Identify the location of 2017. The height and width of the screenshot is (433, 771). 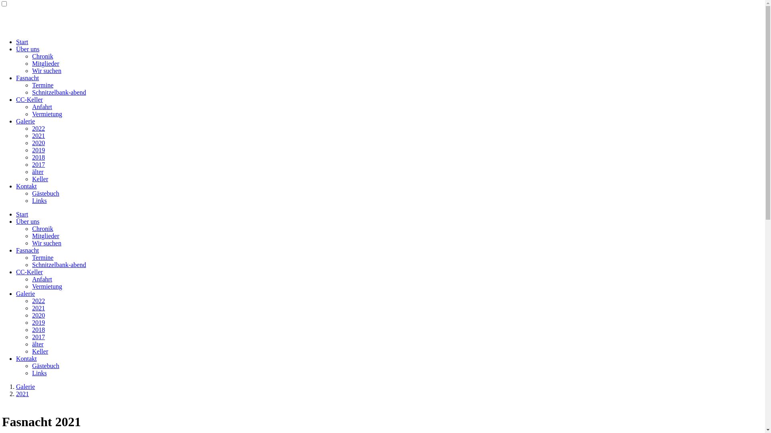
(39, 164).